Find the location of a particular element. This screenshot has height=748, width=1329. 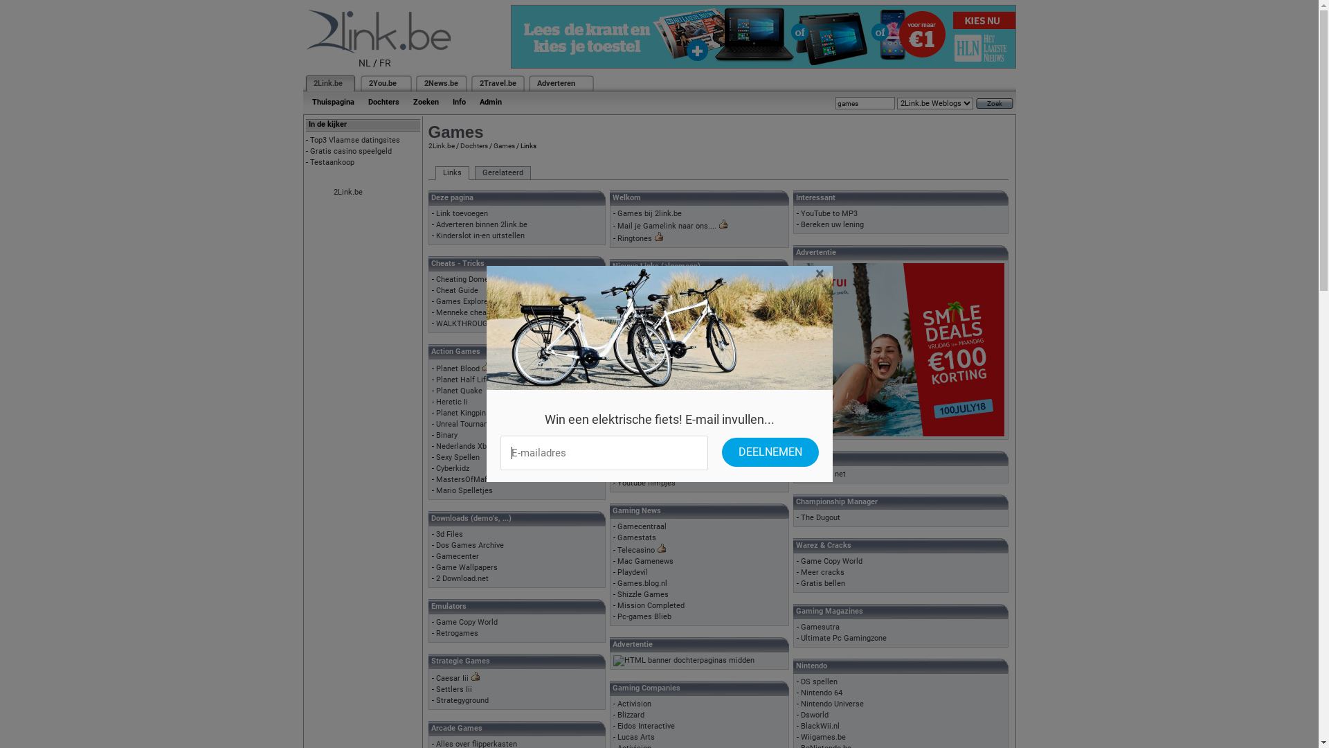

Mac Gamenews is located at coordinates (645, 561).